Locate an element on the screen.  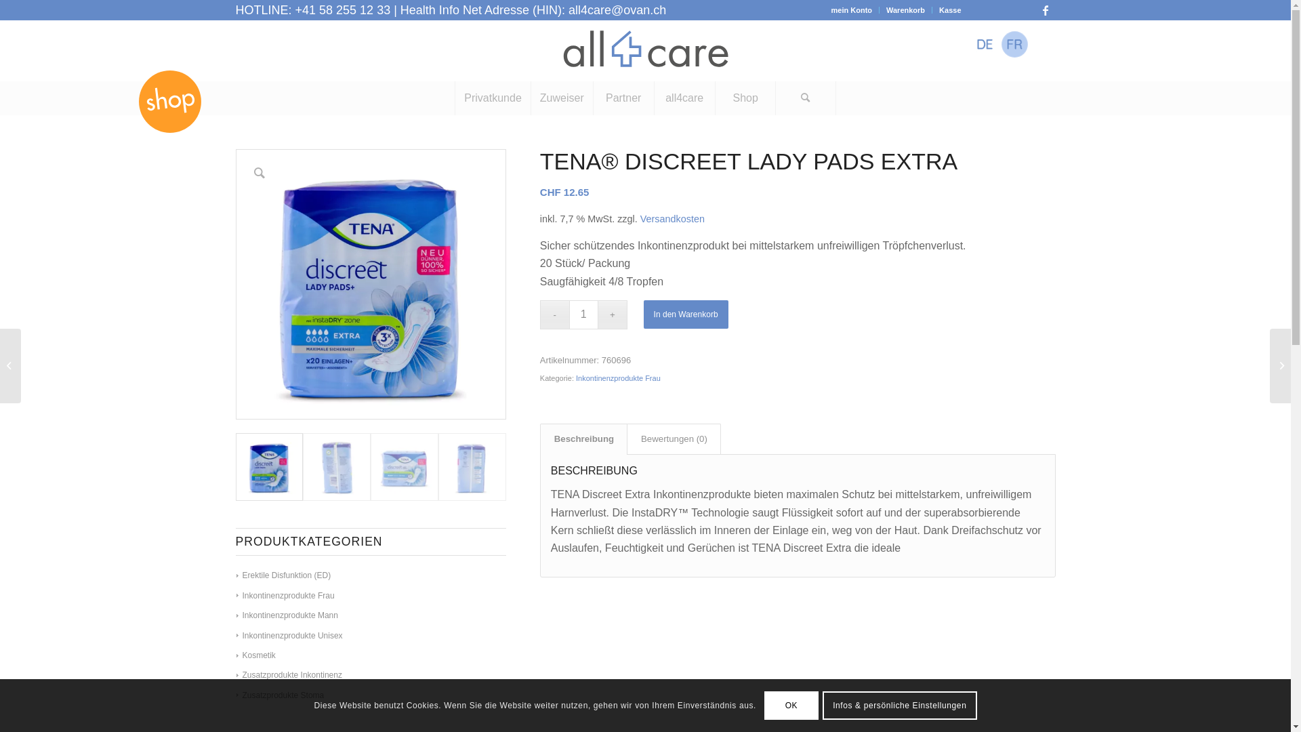
Shop is located at coordinates (745, 98).